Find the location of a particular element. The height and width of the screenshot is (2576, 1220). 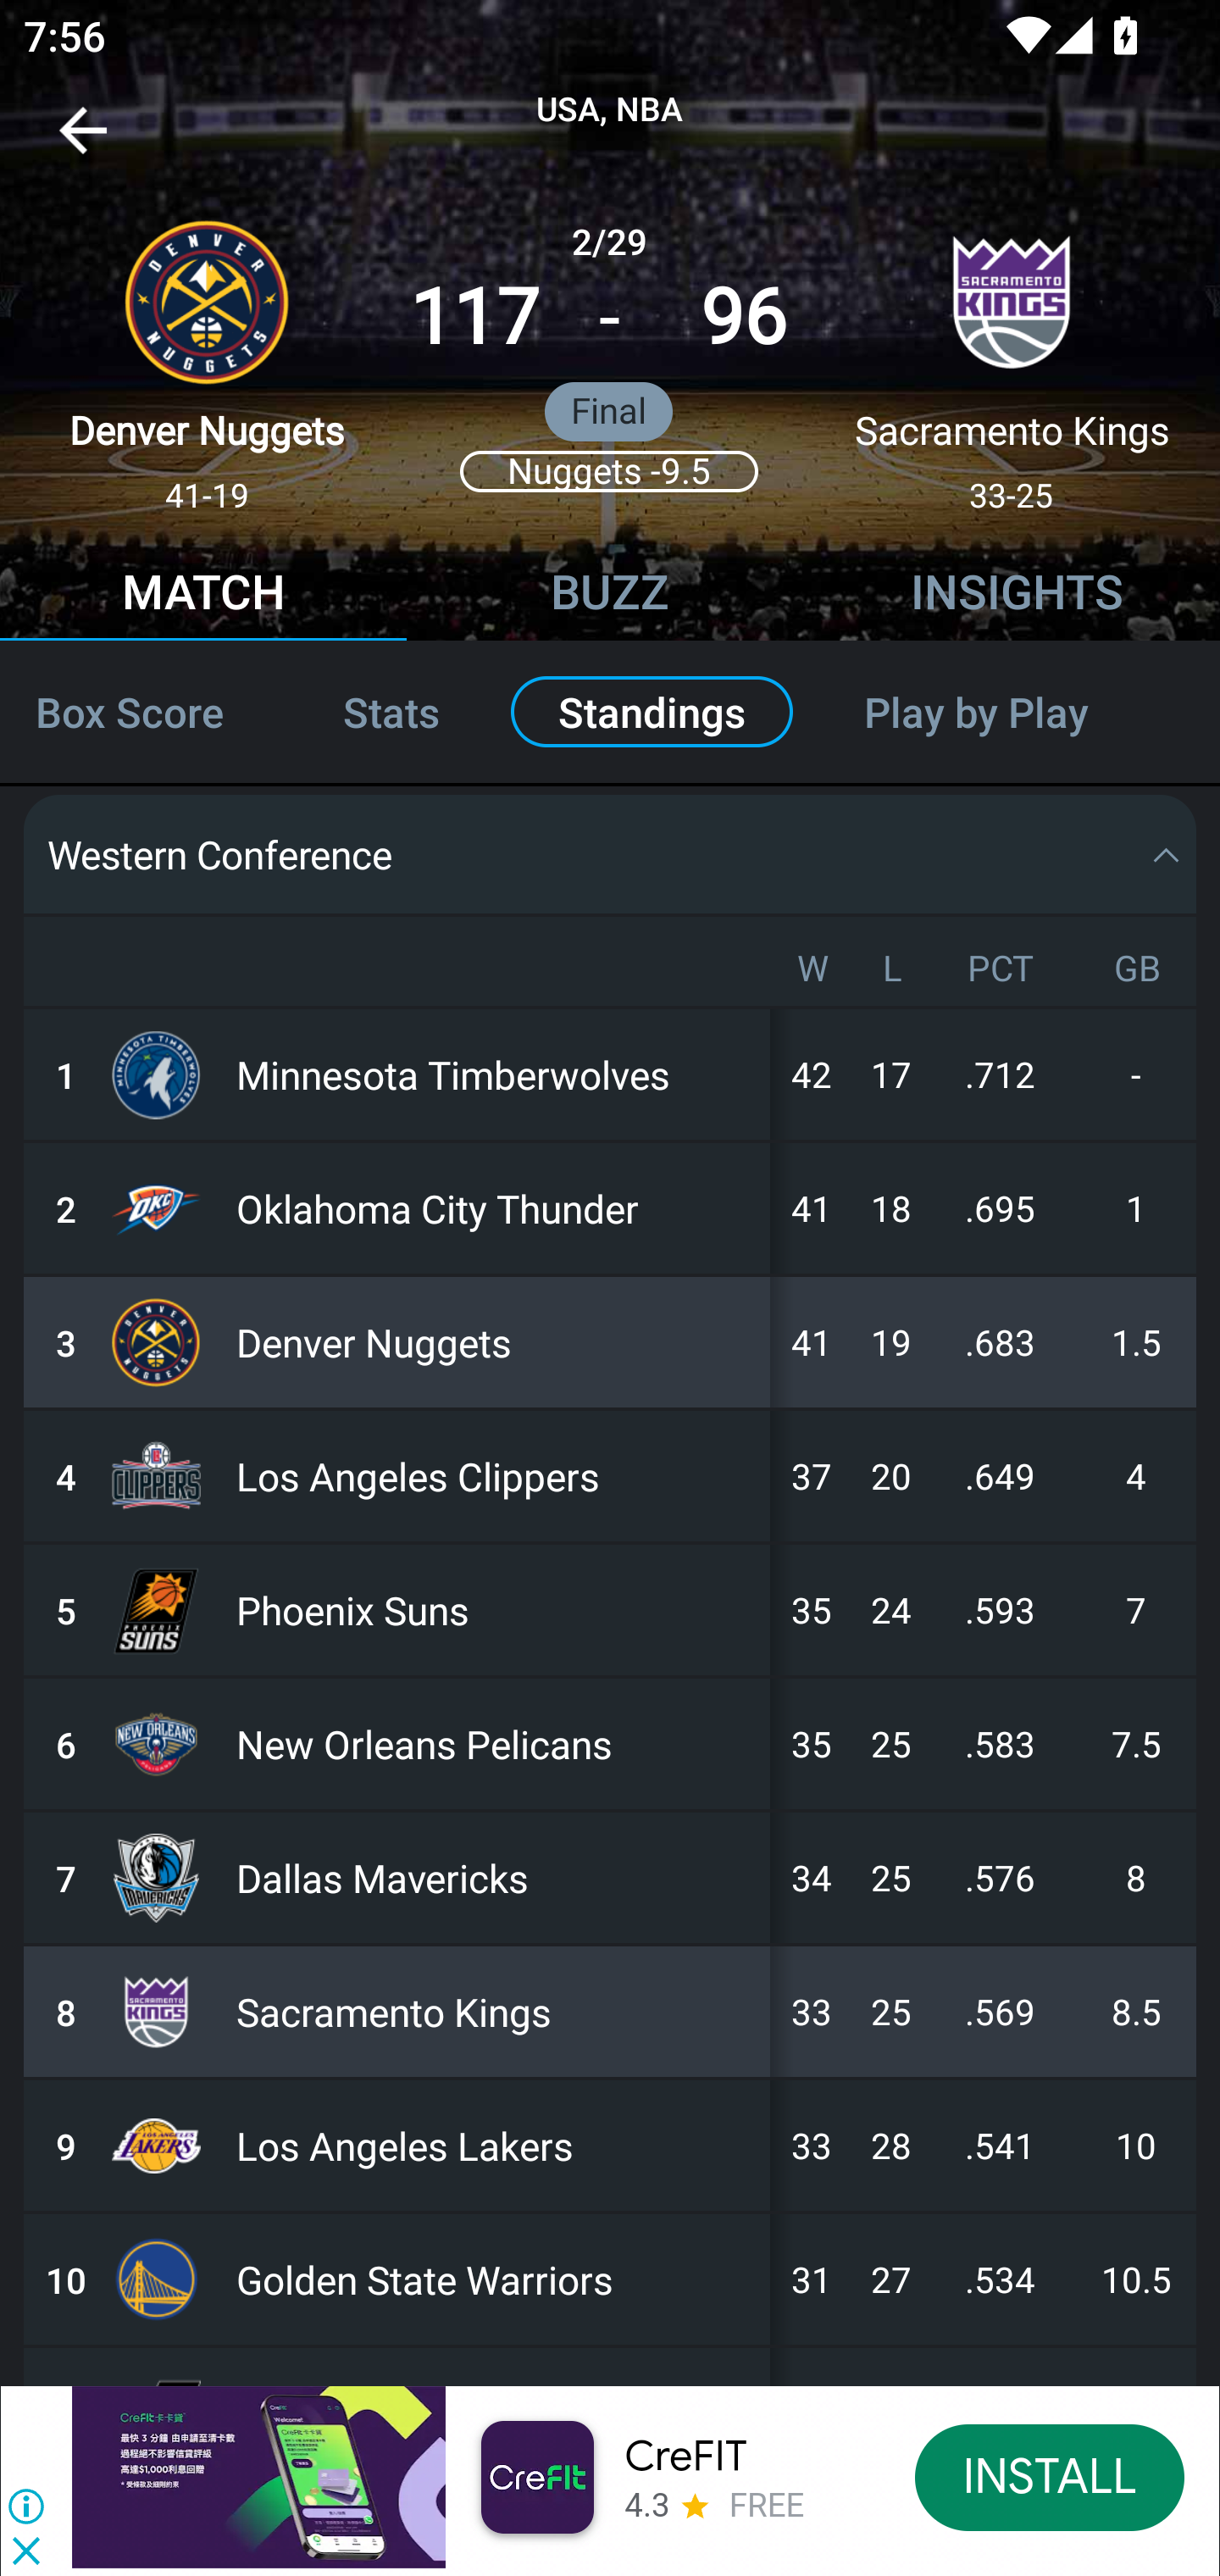

8 Sacramento Kings 33 25 .569 8.5 is located at coordinates (610, 2012).